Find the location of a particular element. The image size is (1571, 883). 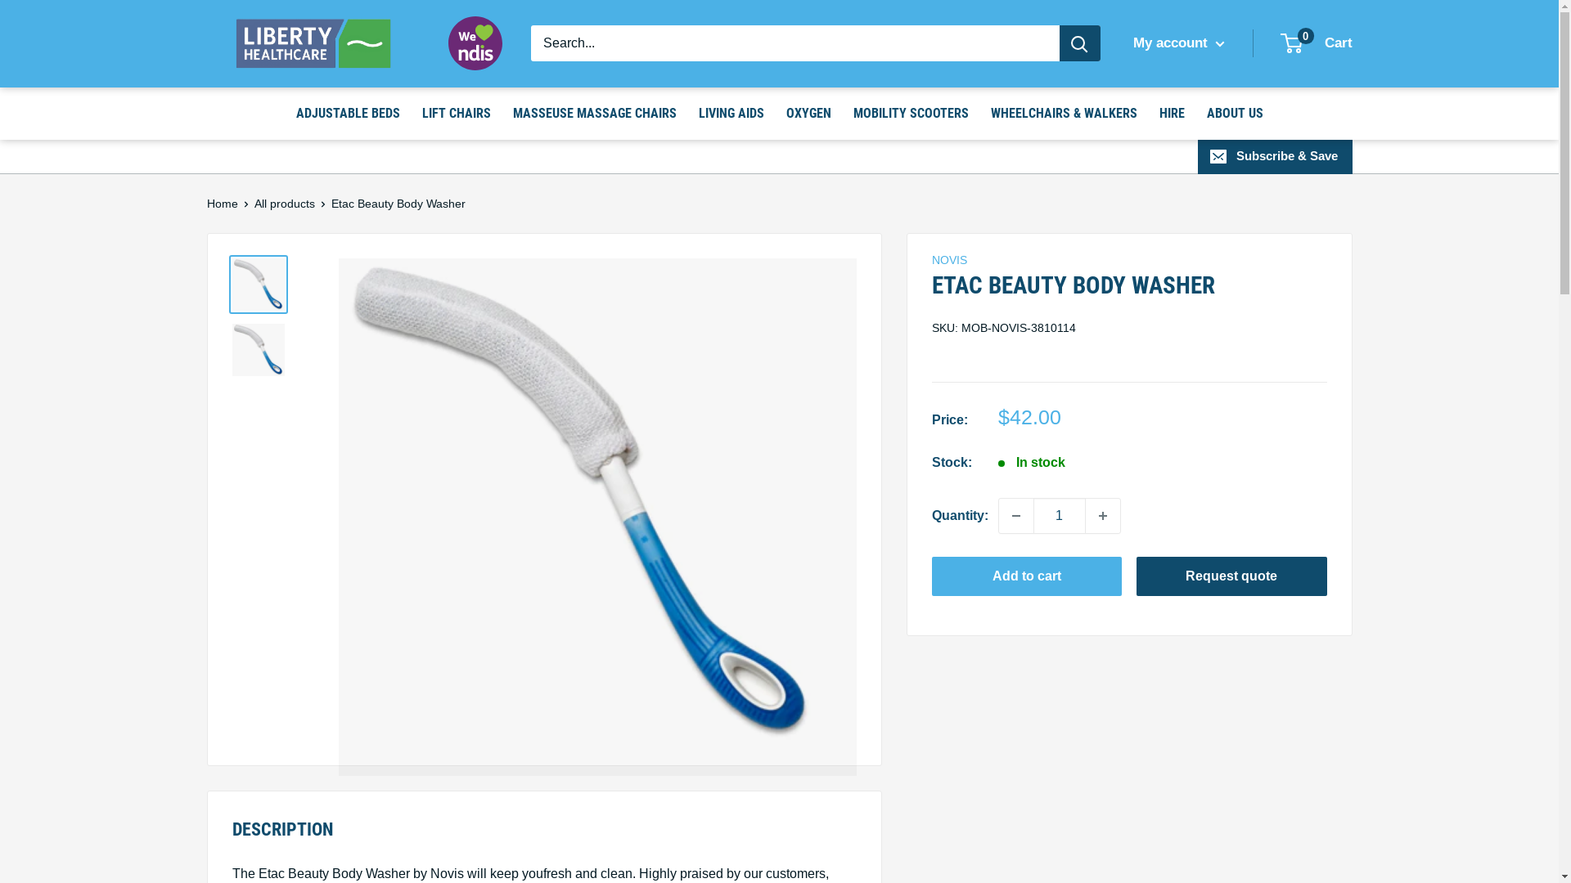

Subscribe & Save is located at coordinates (1275, 156).